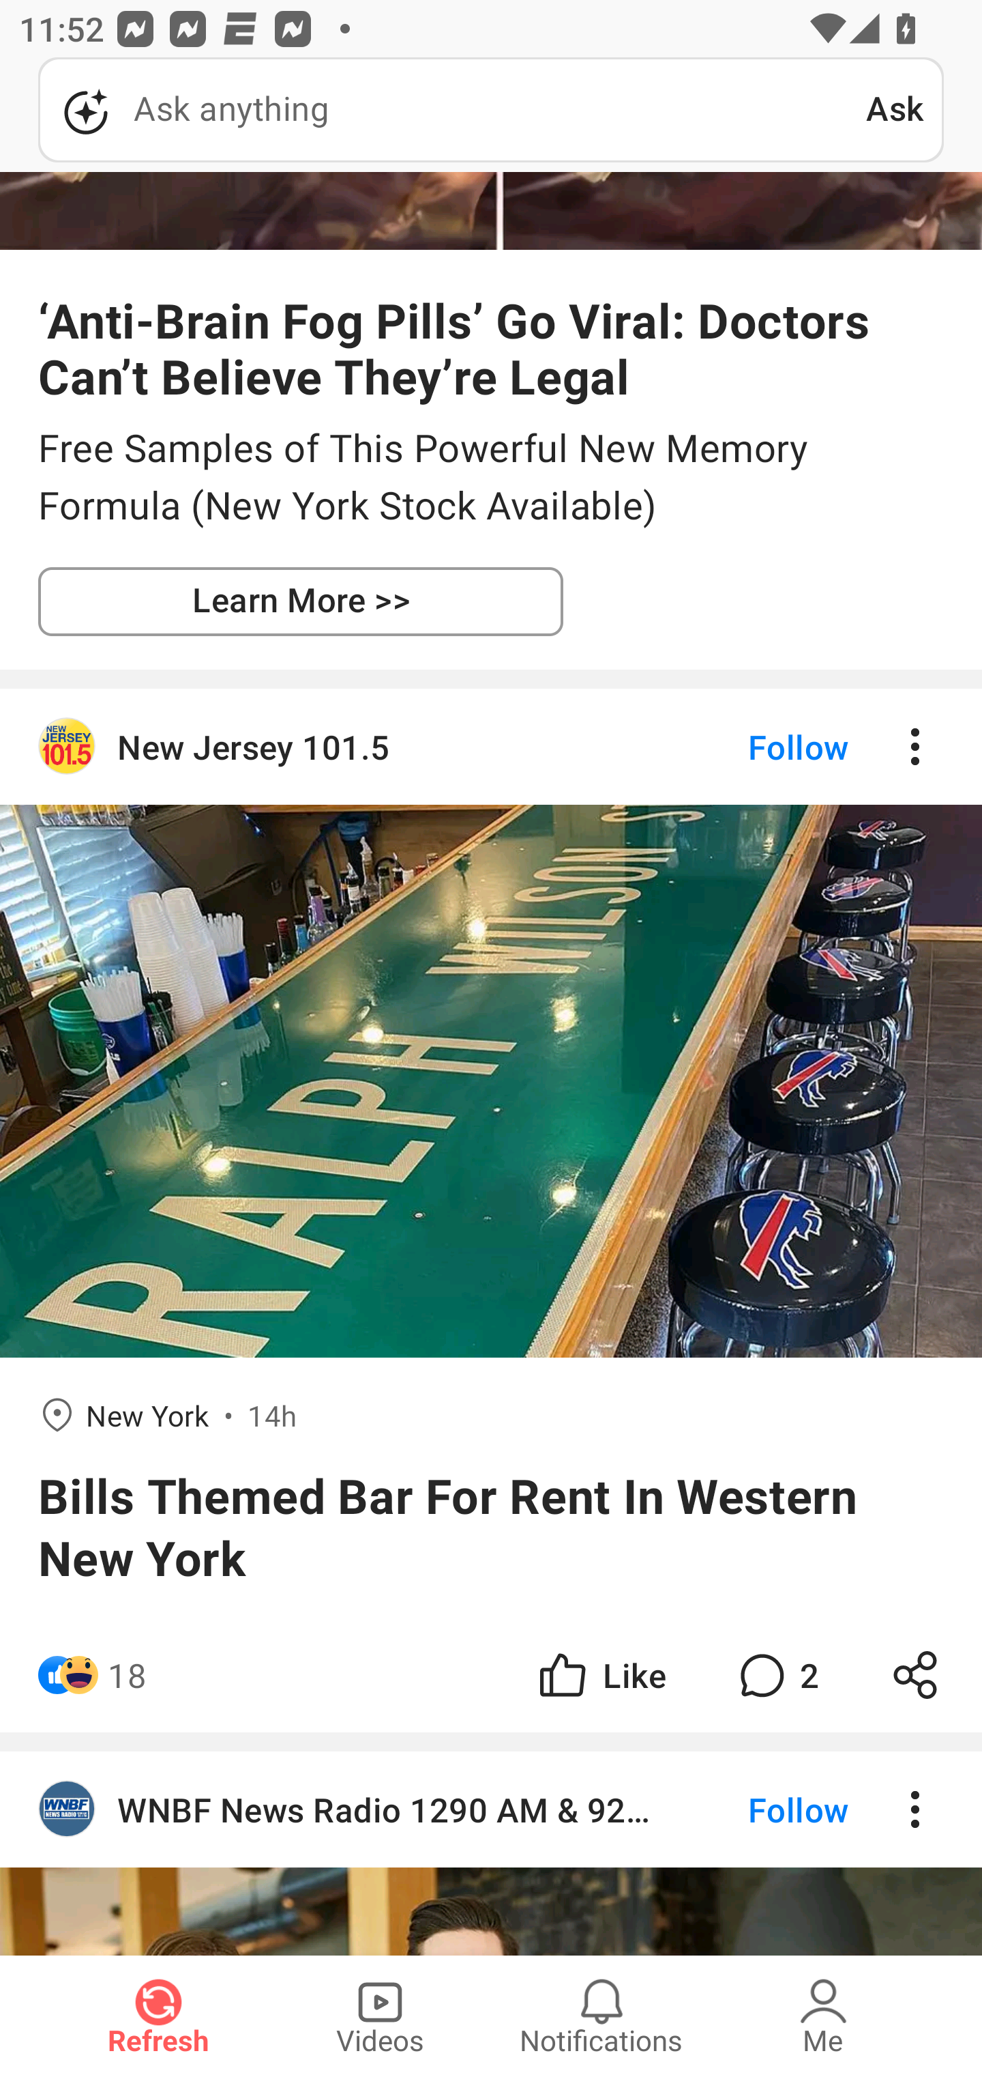 This screenshot has height=2075, width=982. Describe the element at coordinates (491, 747) in the screenshot. I see `New Jersey 101.5 Follow` at that location.